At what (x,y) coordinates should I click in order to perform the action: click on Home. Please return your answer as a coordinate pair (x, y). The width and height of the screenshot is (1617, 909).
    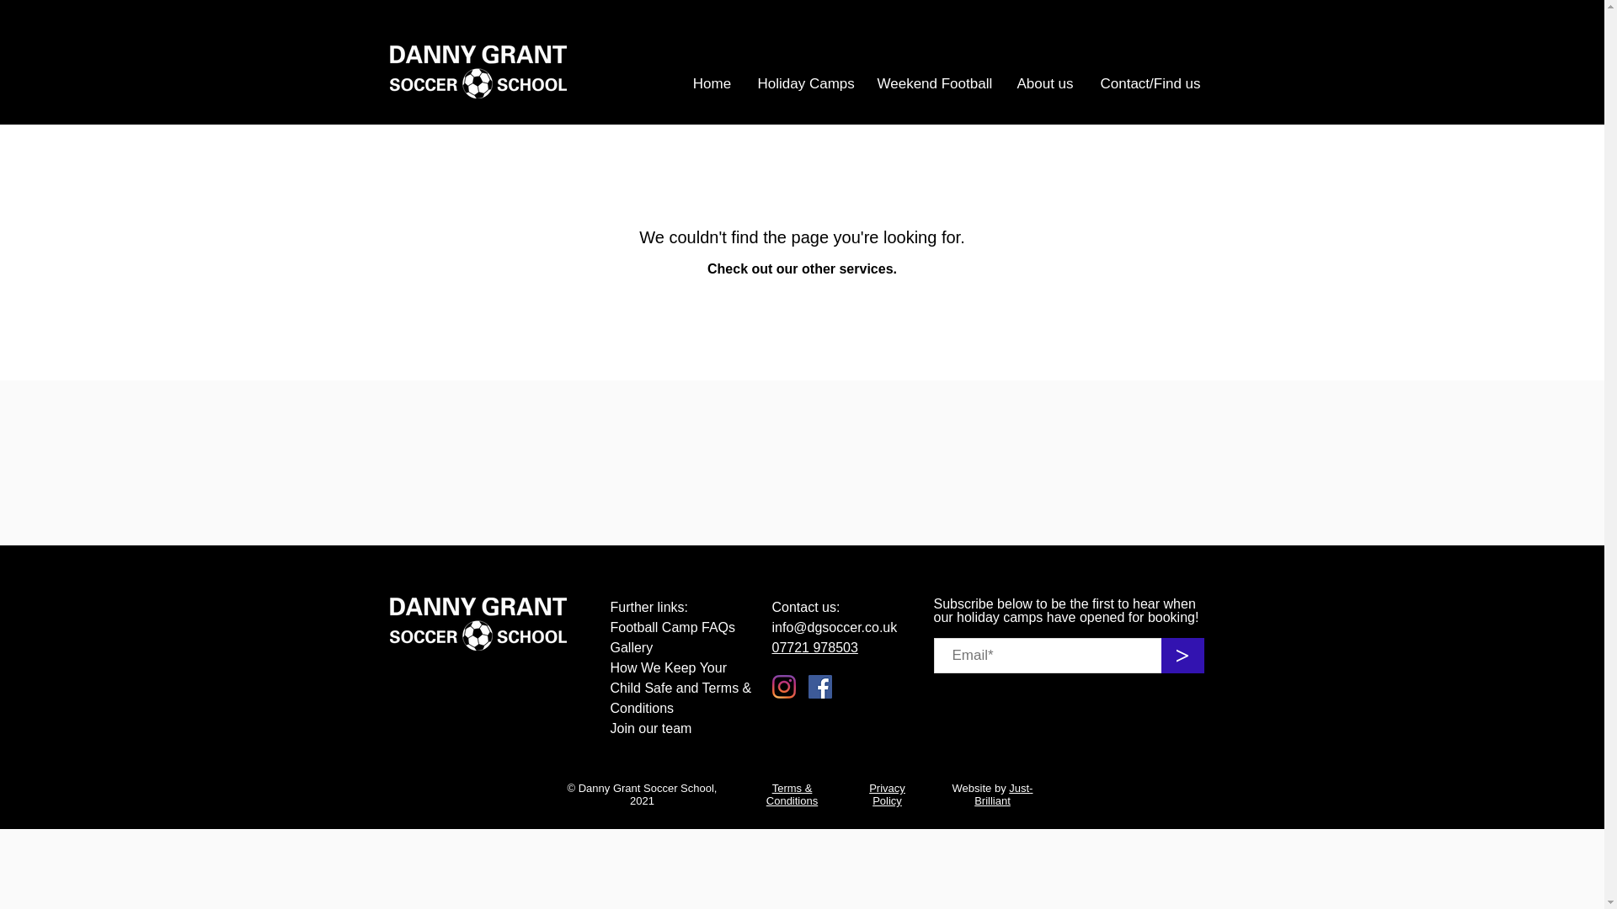
    Looking at the image, I should click on (711, 84).